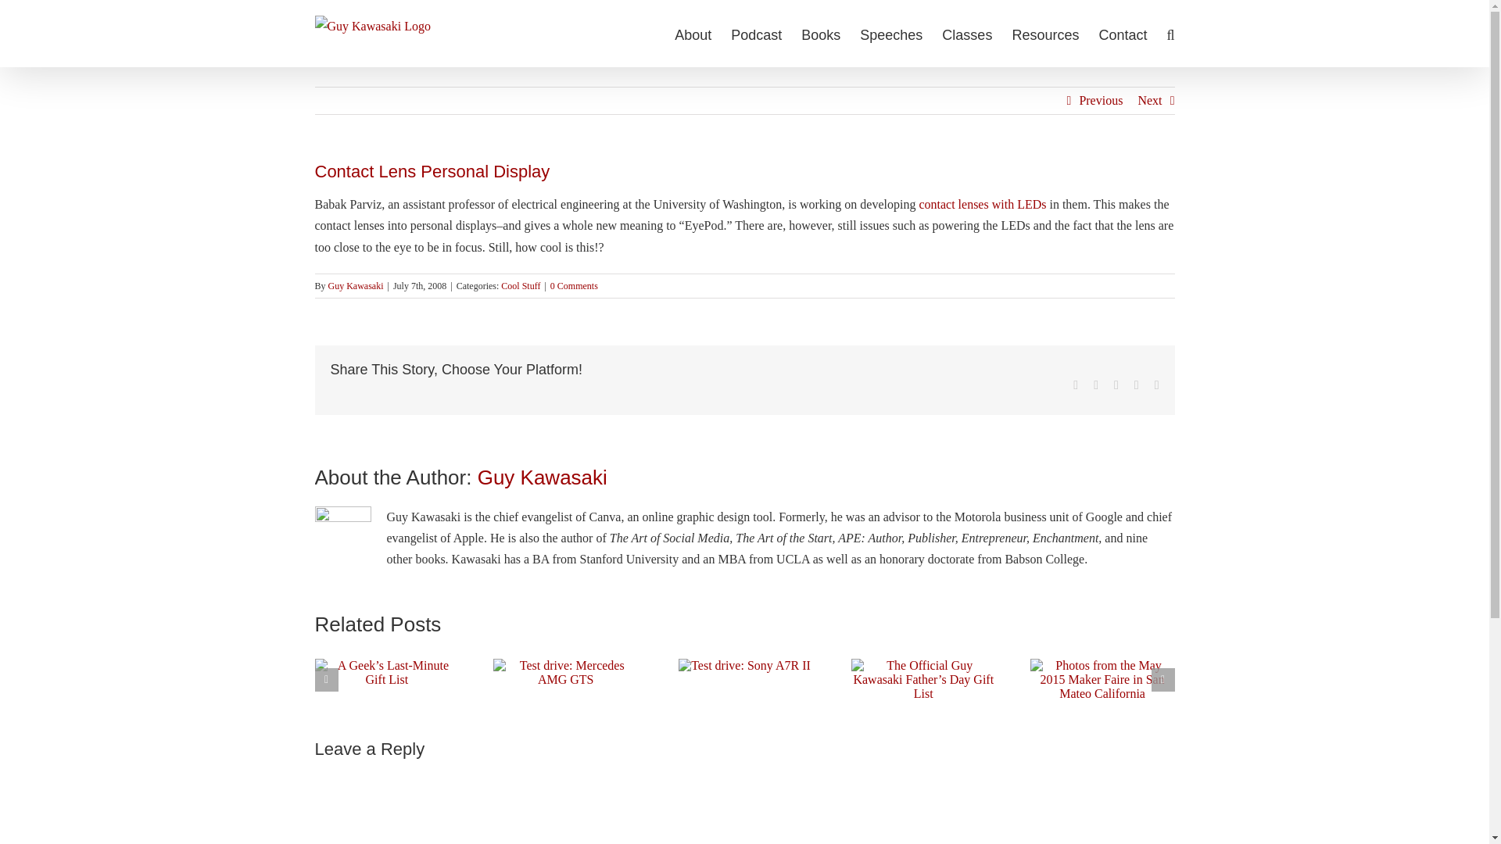 This screenshot has height=844, width=1501. What do you see at coordinates (891, 34) in the screenshot?
I see `Speeches` at bounding box center [891, 34].